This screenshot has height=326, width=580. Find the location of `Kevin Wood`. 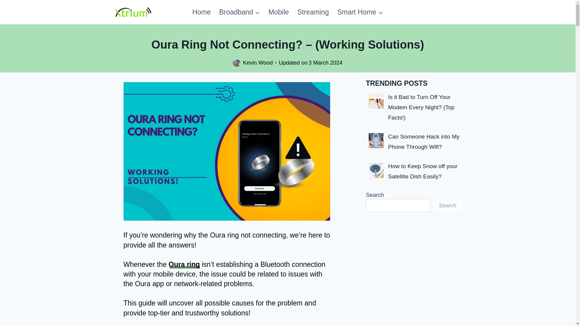

Kevin Wood is located at coordinates (258, 62).